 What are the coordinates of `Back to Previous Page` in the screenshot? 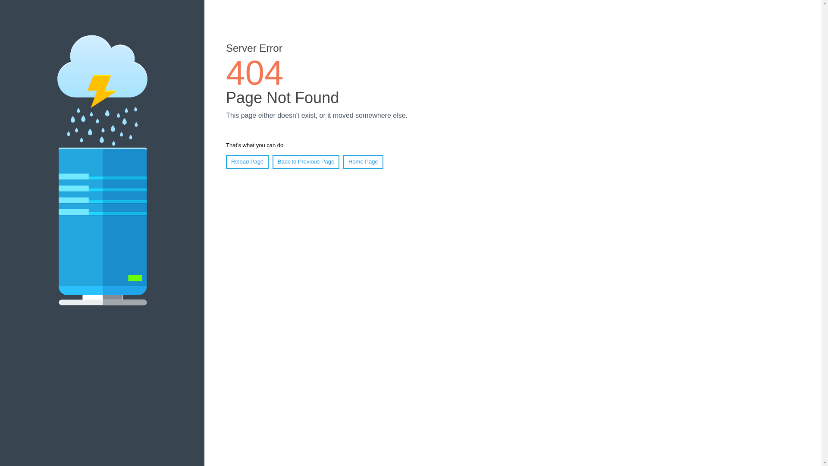 It's located at (306, 162).